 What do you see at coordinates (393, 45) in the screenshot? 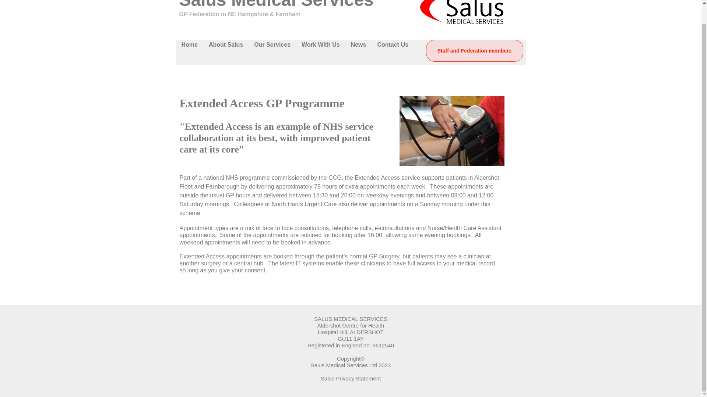
I see `Contact Us` at bounding box center [393, 45].